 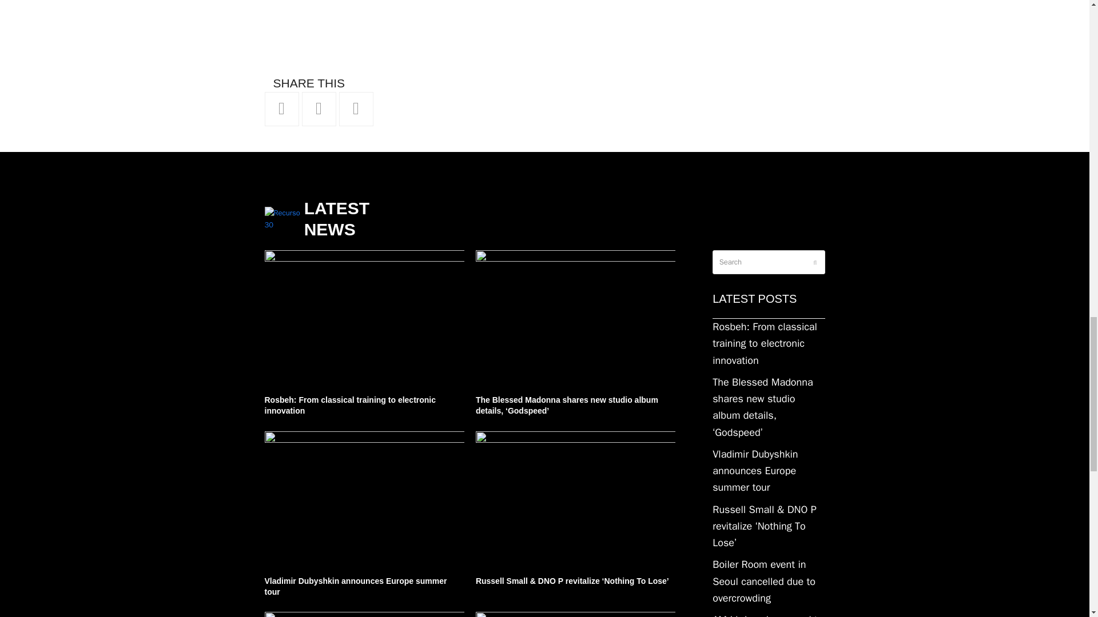 What do you see at coordinates (281, 109) in the screenshot?
I see `Share on Twitter` at bounding box center [281, 109].